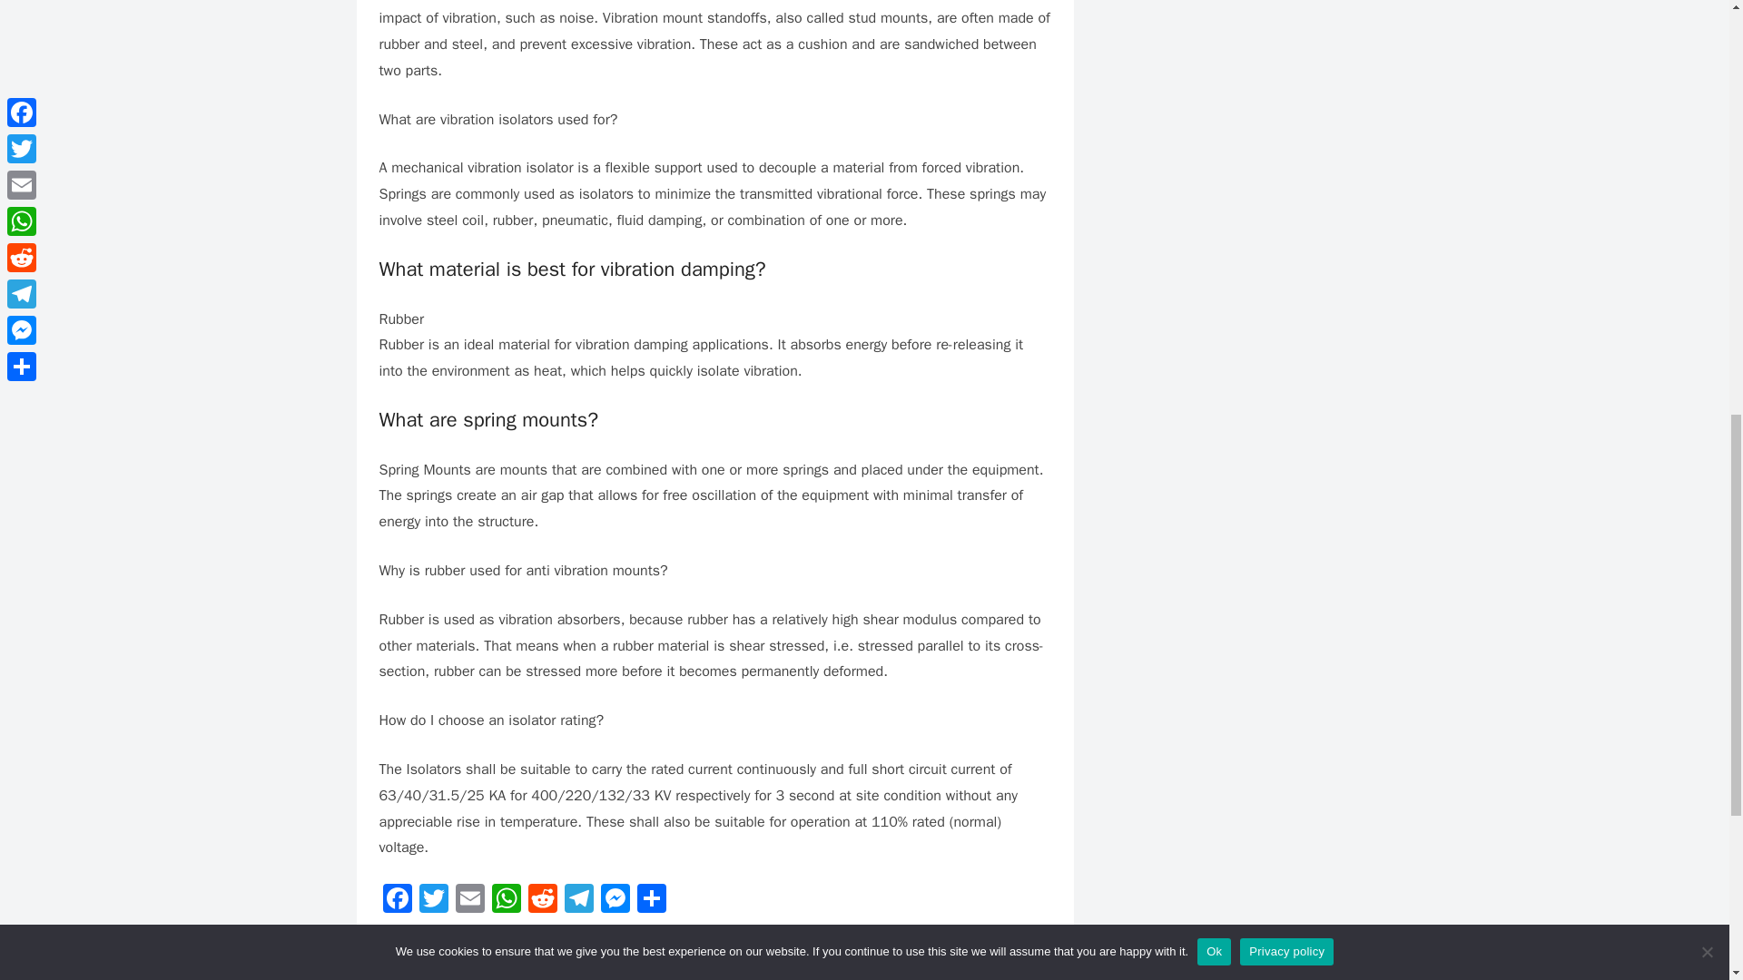 The width and height of the screenshot is (1743, 980). Describe the element at coordinates (543, 900) in the screenshot. I see `Reddit` at that location.